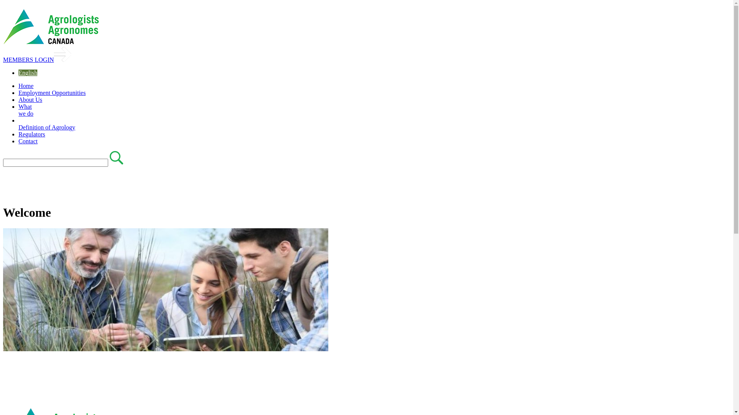 The image size is (739, 415). Describe the element at coordinates (30, 100) in the screenshot. I see `About Us` at that location.